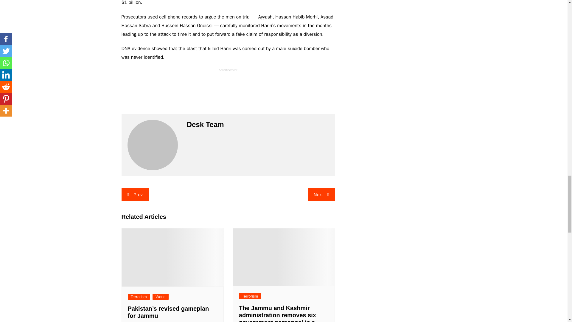 This screenshot has width=572, height=322. I want to click on Terrorism, so click(138, 296).